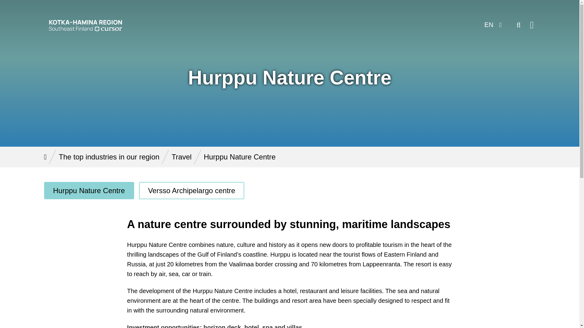  Describe the element at coordinates (492, 25) in the screenshot. I see `EN` at that location.